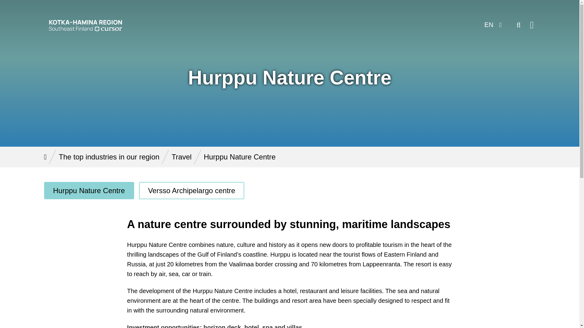  Describe the element at coordinates (492, 25) in the screenshot. I see `EN` at that location.